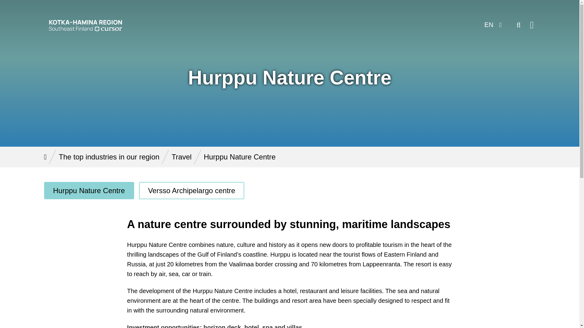  Describe the element at coordinates (492, 25) in the screenshot. I see `EN` at that location.